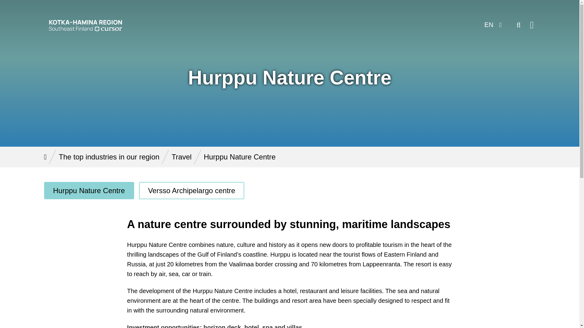  Describe the element at coordinates (492, 25) in the screenshot. I see `EN` at that location.